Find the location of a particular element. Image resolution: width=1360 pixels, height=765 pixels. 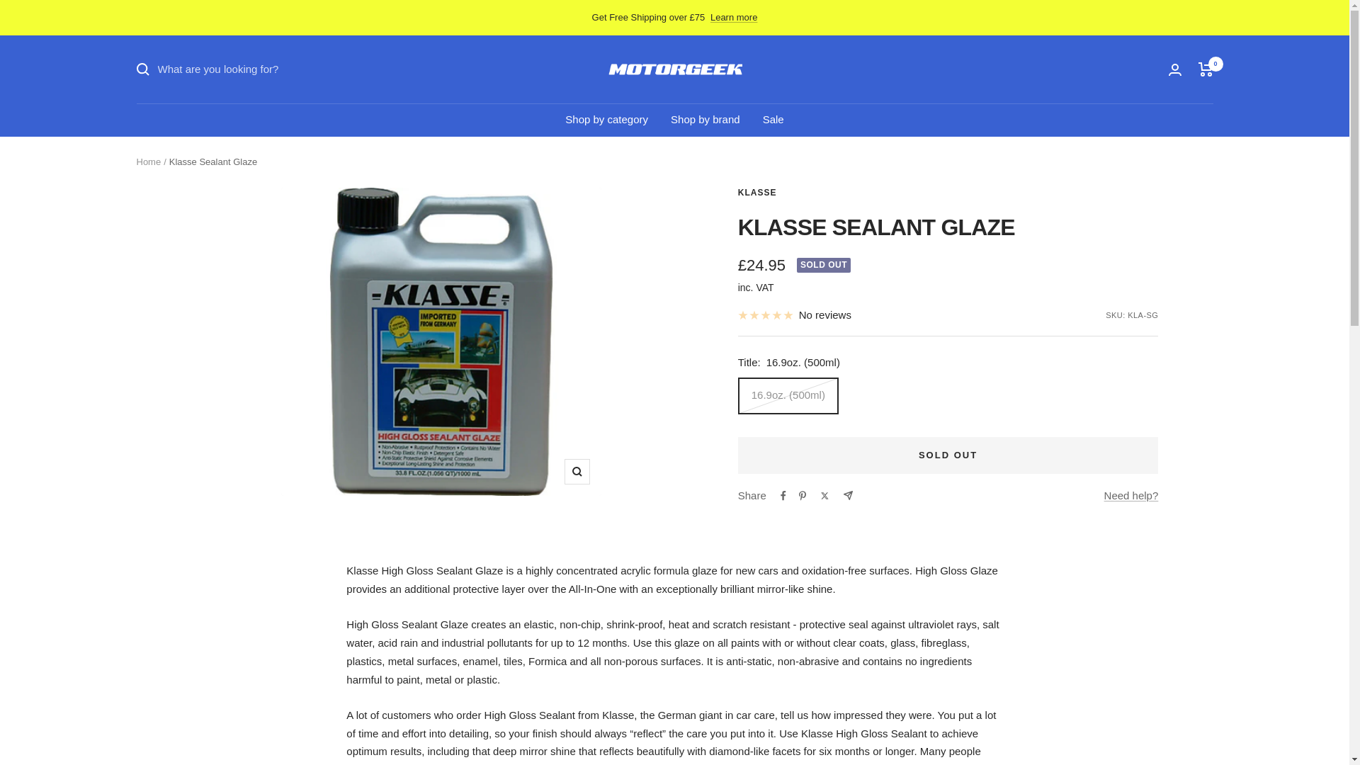

SOLD OUT is located at coordinates (948, 455).